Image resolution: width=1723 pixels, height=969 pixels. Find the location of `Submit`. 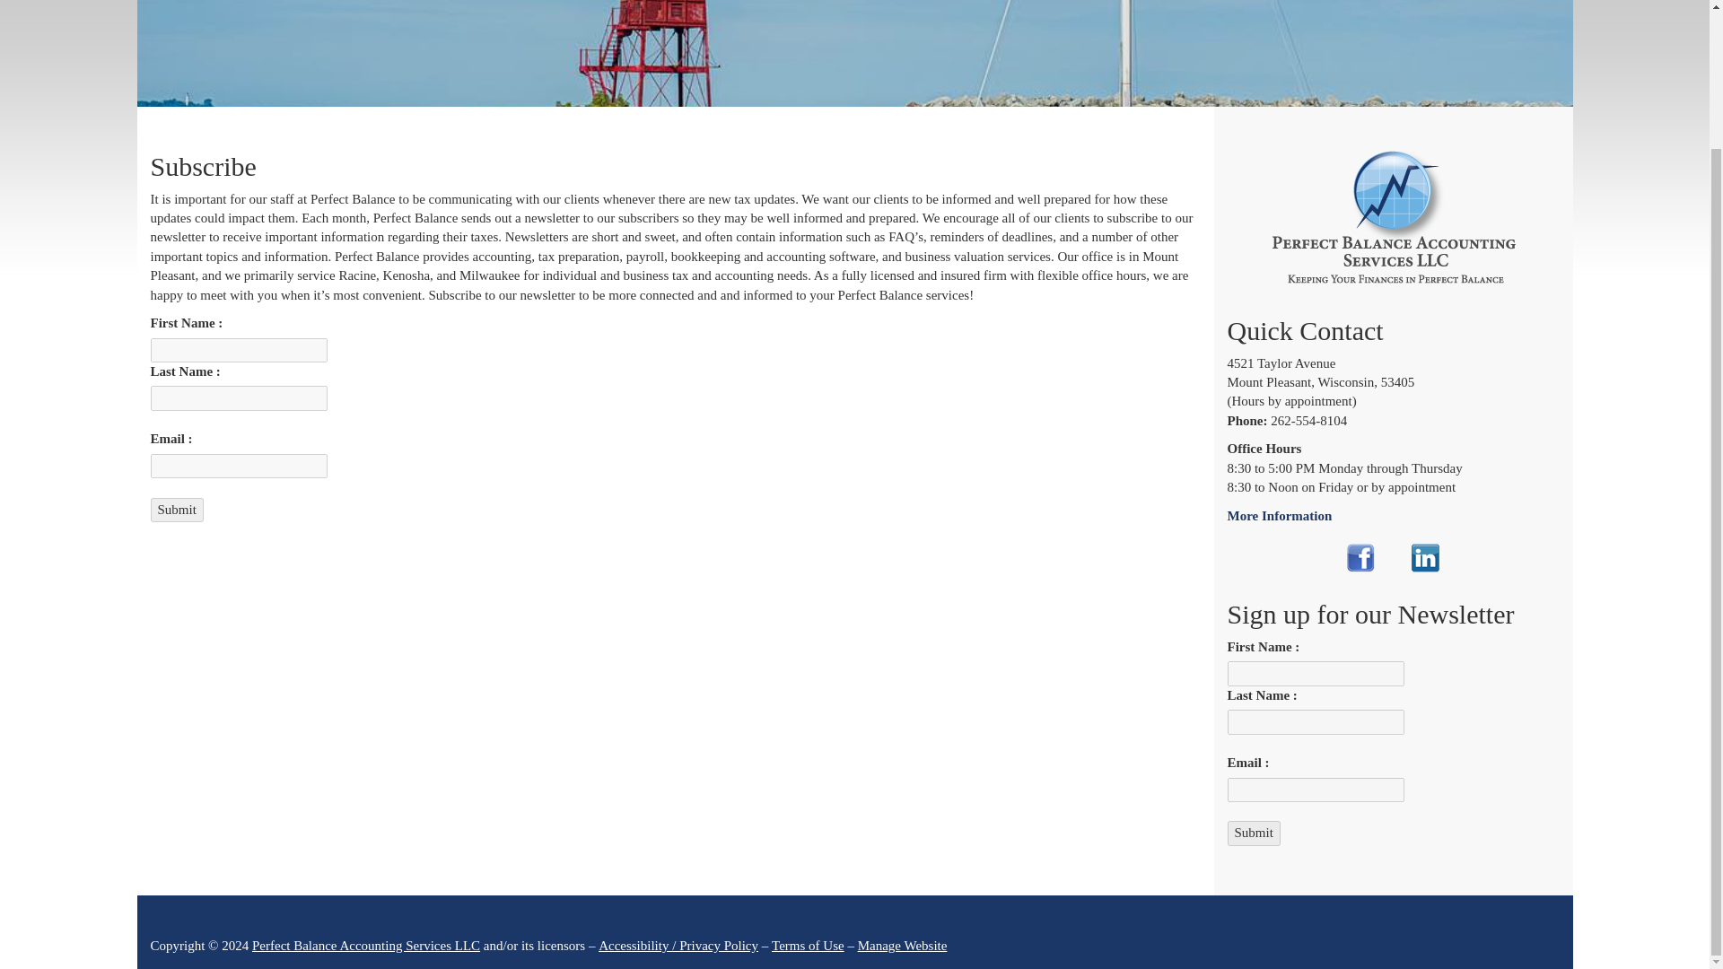

Submit is located at coordinates (177, 510).